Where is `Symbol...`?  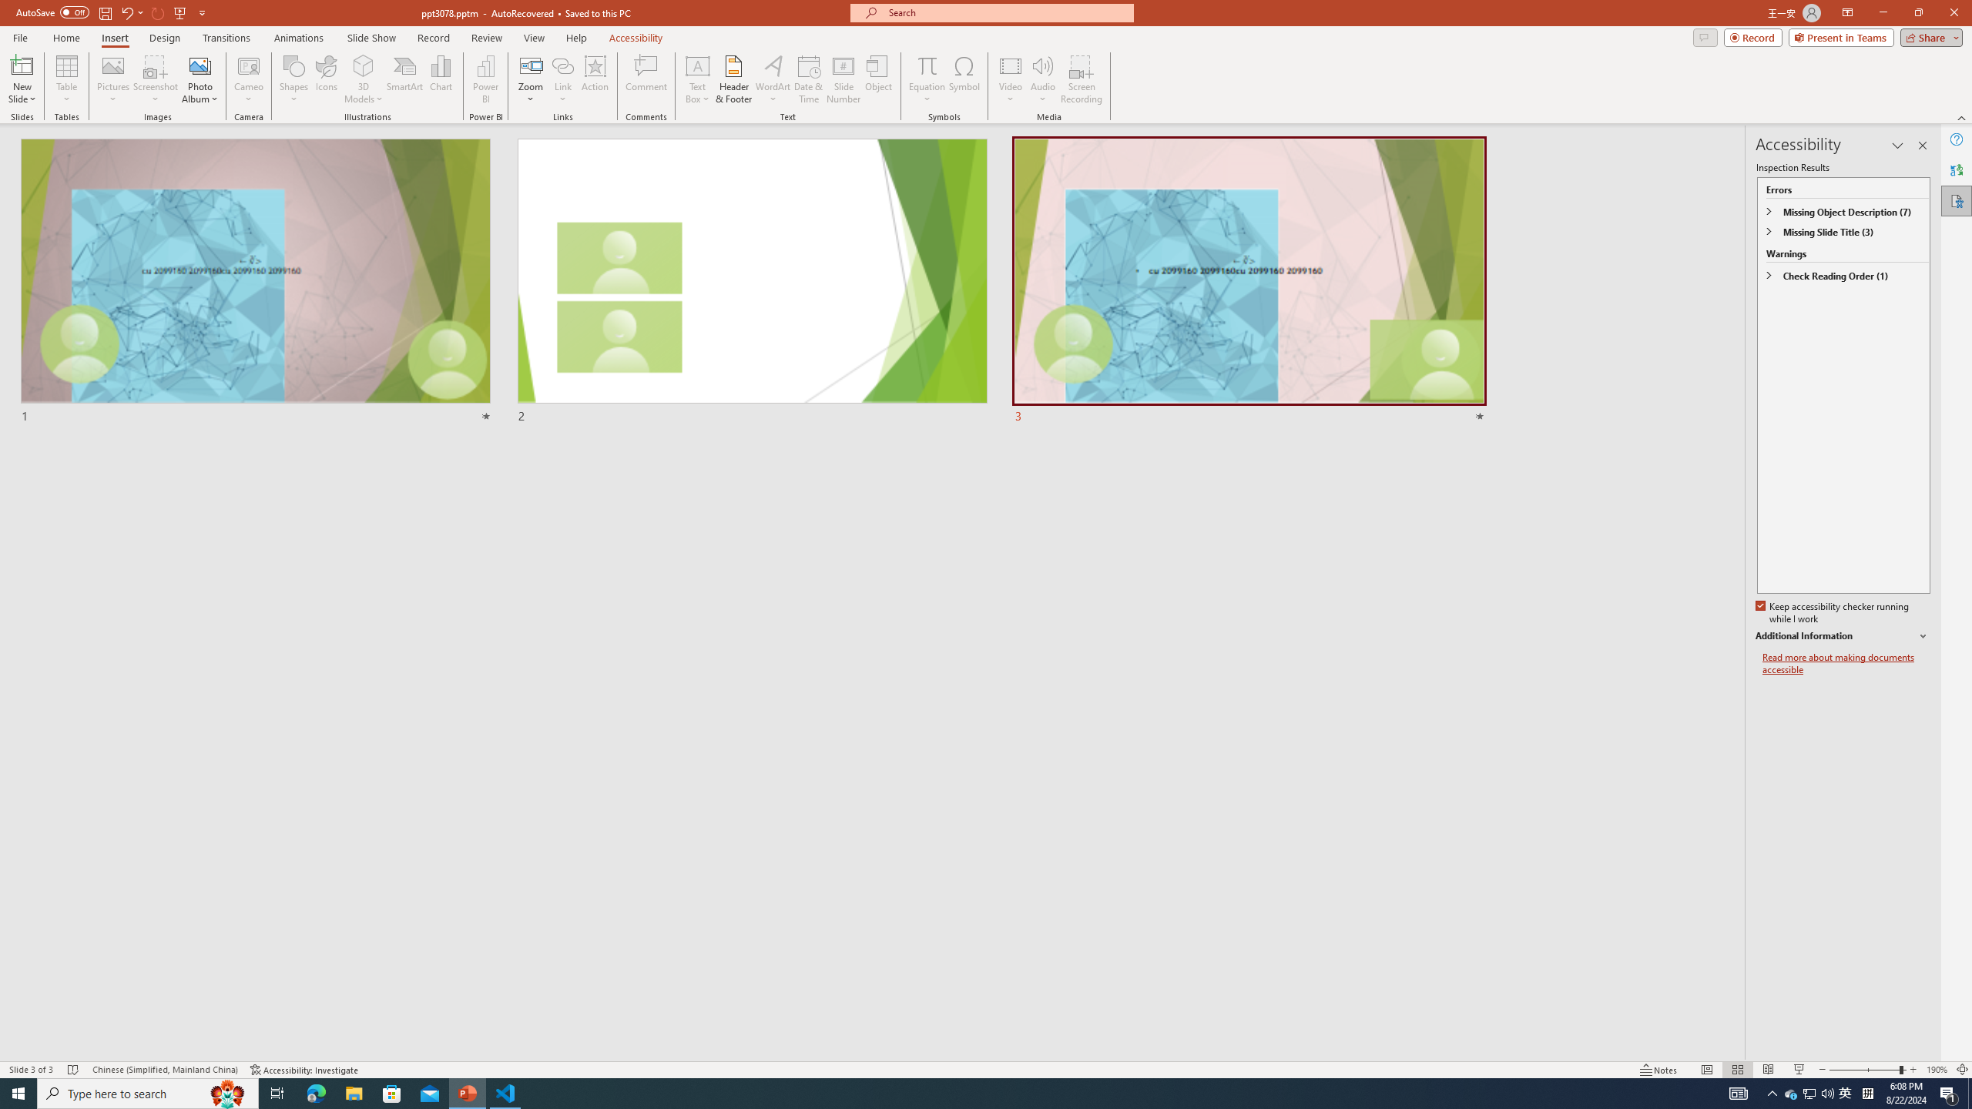 Symbol... is located at coordinates (964, 79).